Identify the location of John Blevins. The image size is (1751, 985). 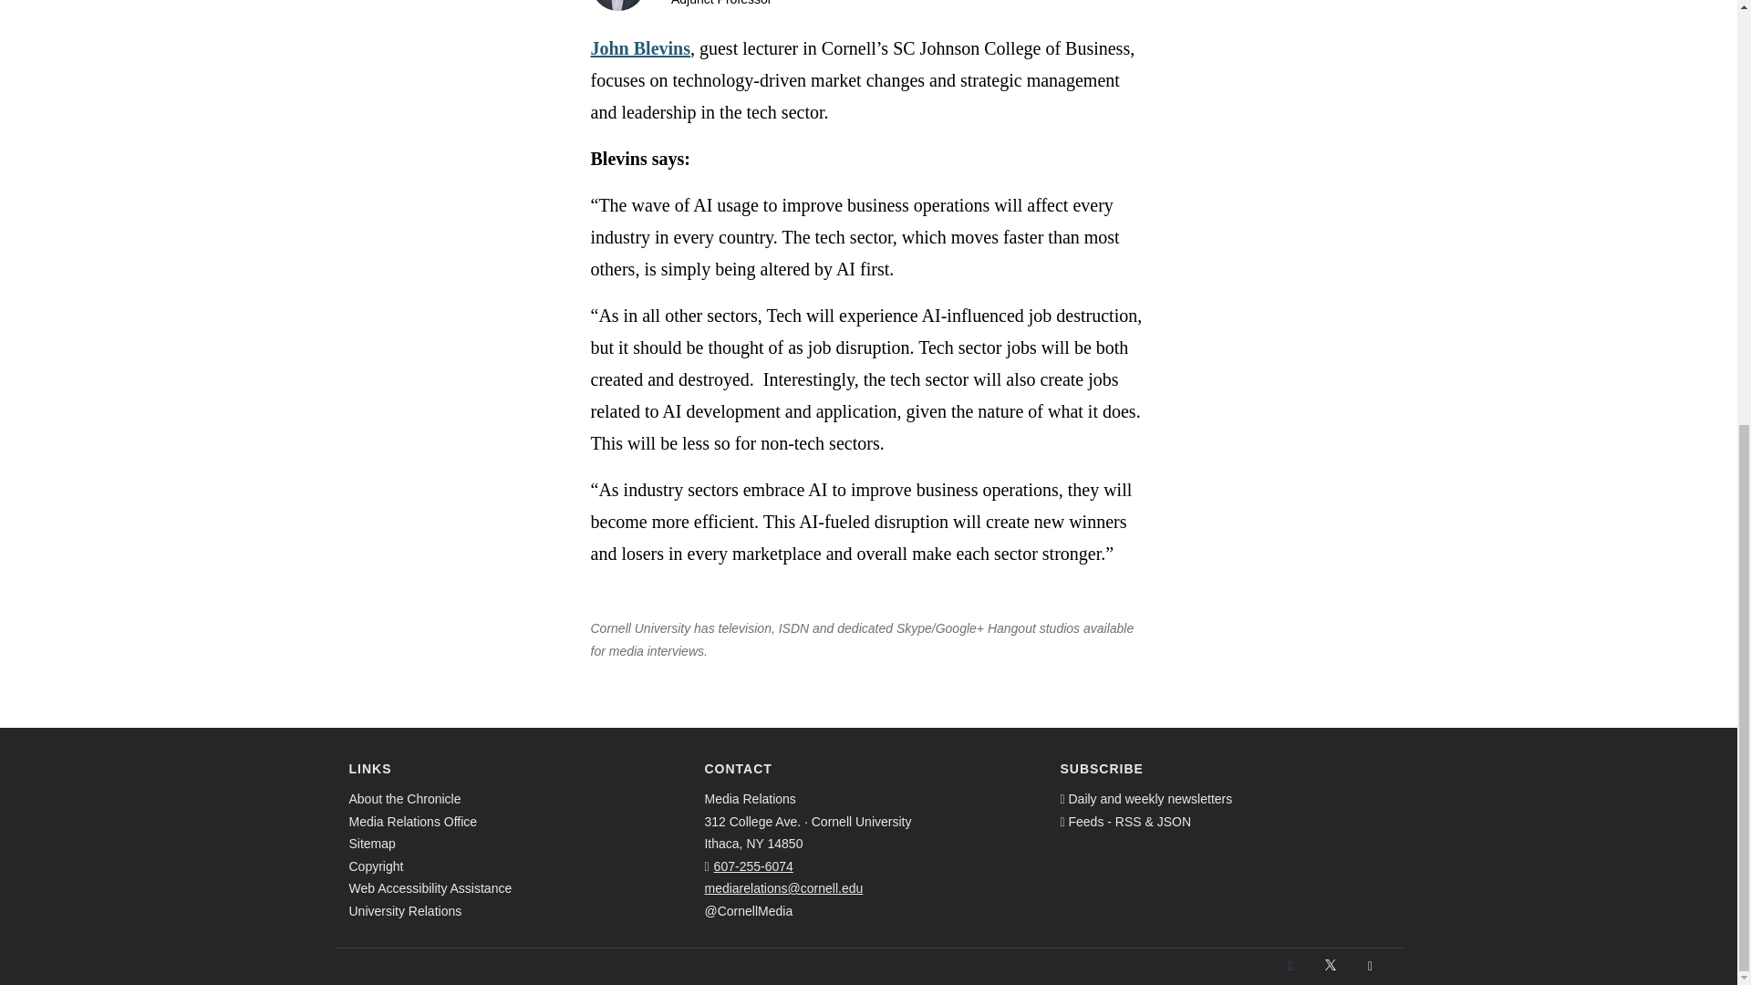
(640, 47).